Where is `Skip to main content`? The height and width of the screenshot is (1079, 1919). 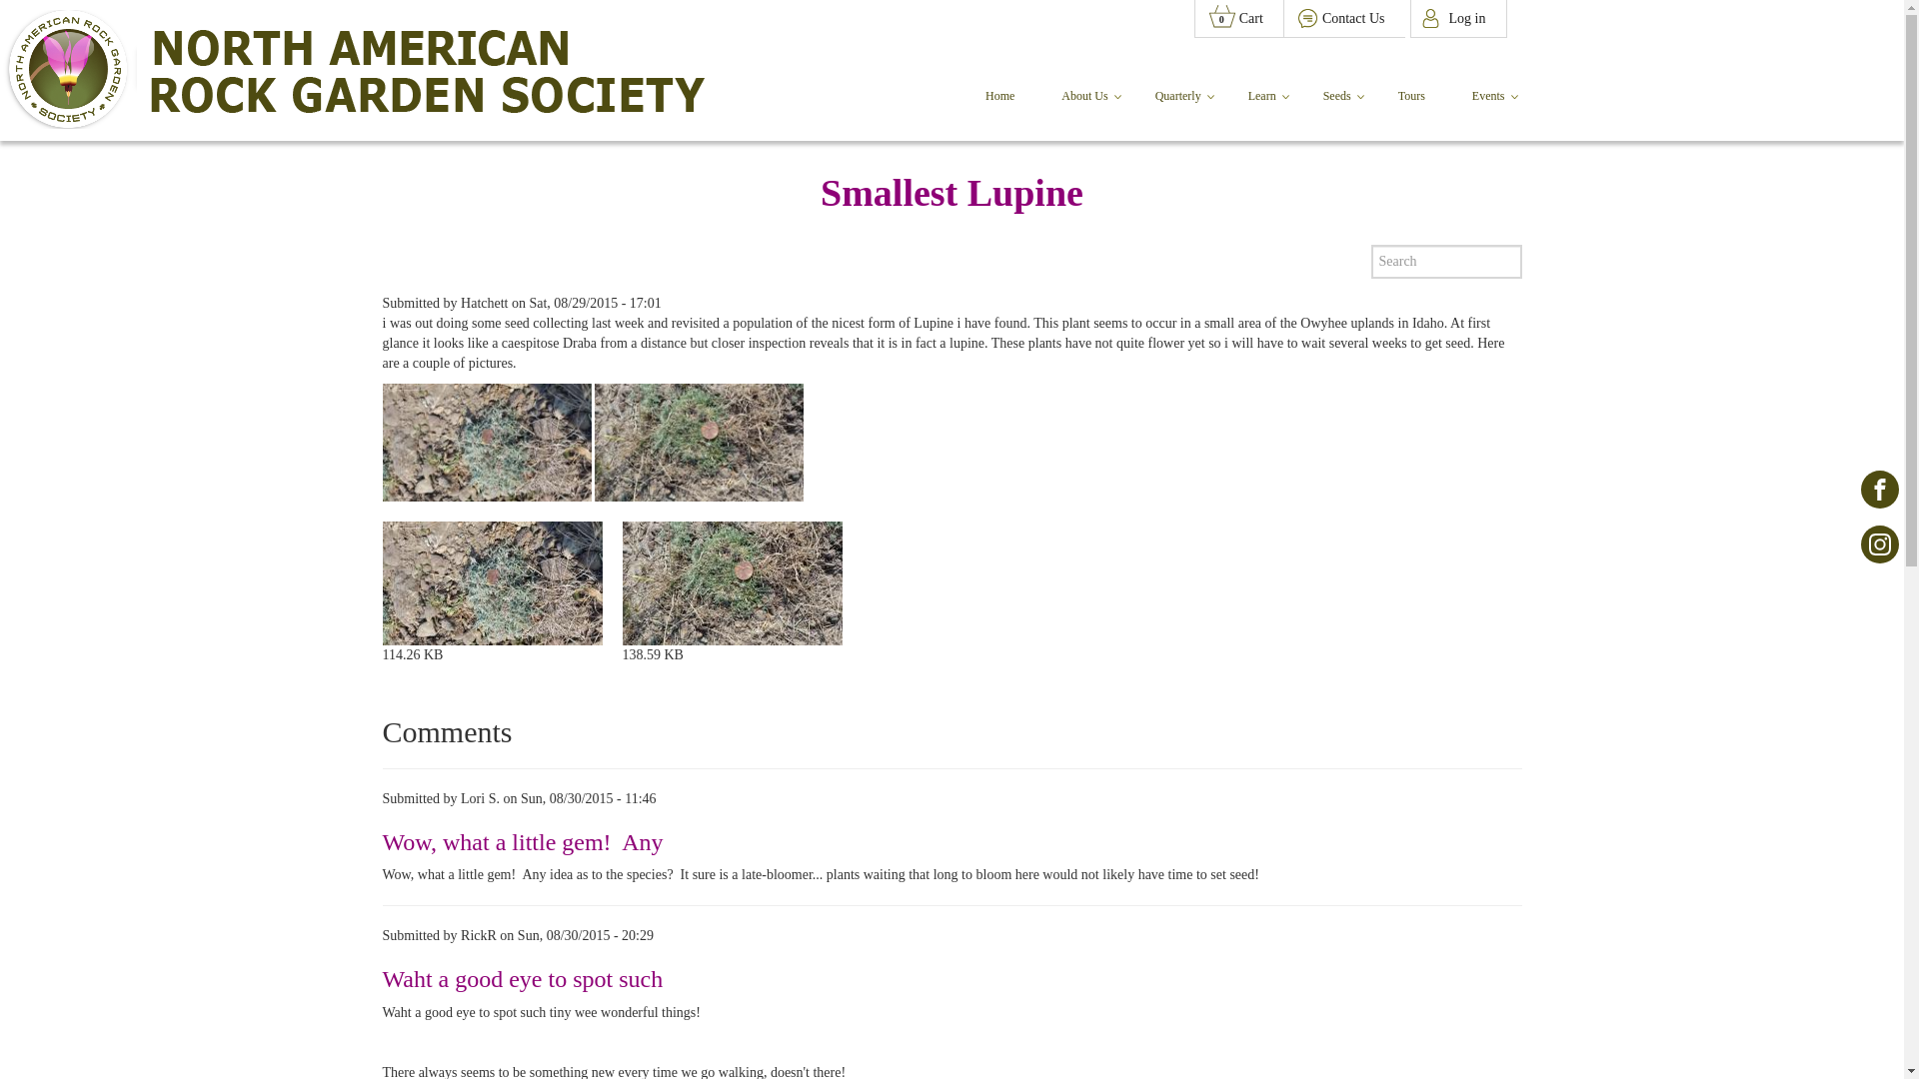
Skip to main content is located at coordinates (1880, 543).